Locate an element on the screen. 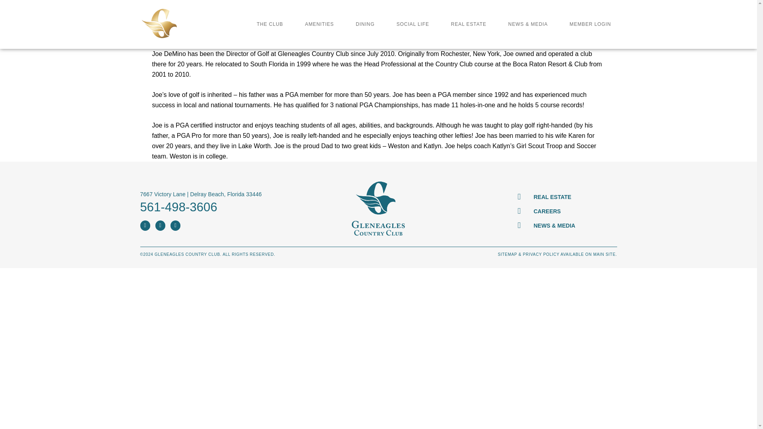 This screenshot has height=429, width=763. 561-498-3606 is located at coordinates (178, 207).